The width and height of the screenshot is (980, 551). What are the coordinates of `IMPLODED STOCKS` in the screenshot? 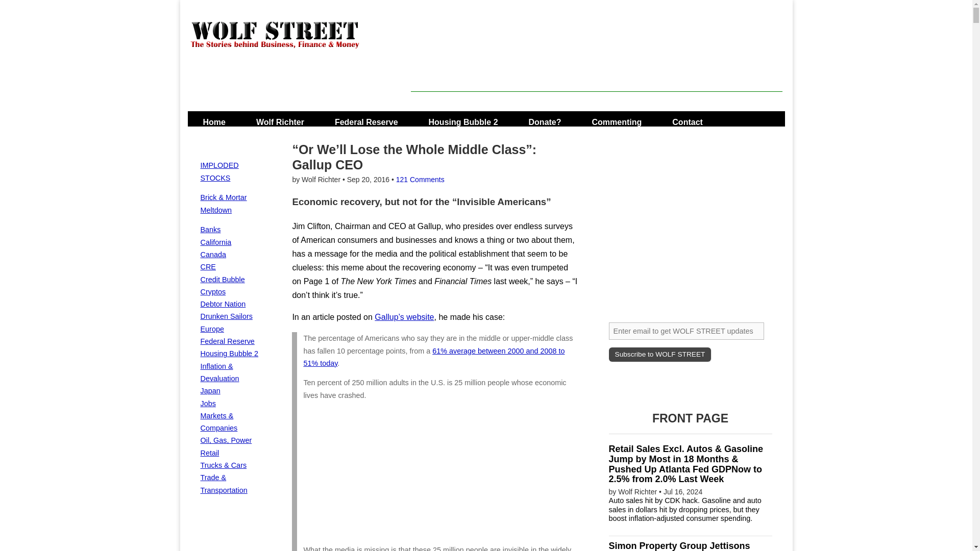 It's located at (218, 171).